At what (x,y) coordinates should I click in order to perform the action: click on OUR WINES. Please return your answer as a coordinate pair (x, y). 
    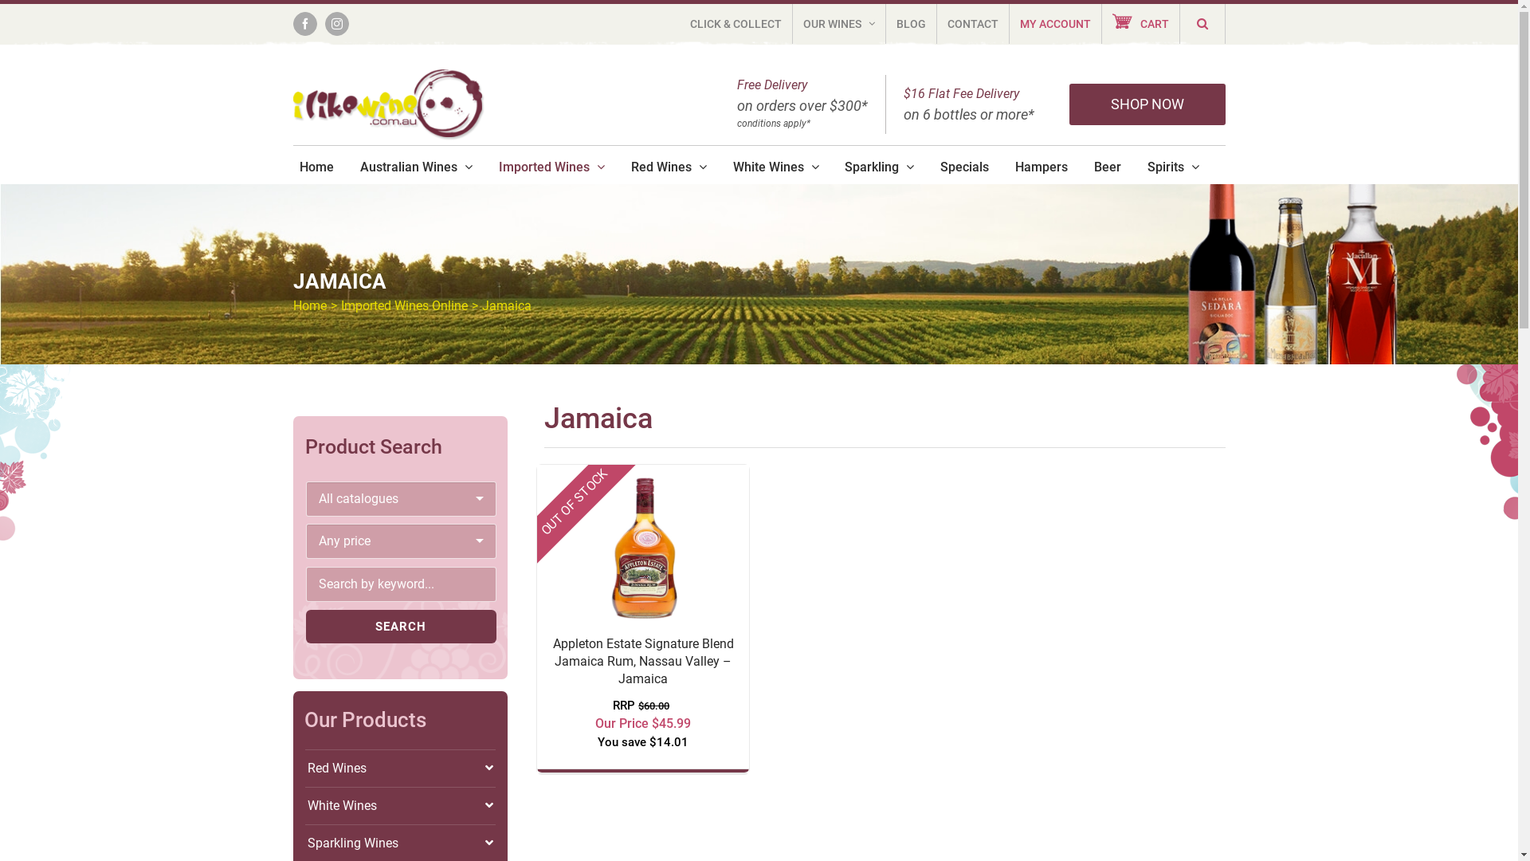
    Looking at the image, I should click on (838, 24).